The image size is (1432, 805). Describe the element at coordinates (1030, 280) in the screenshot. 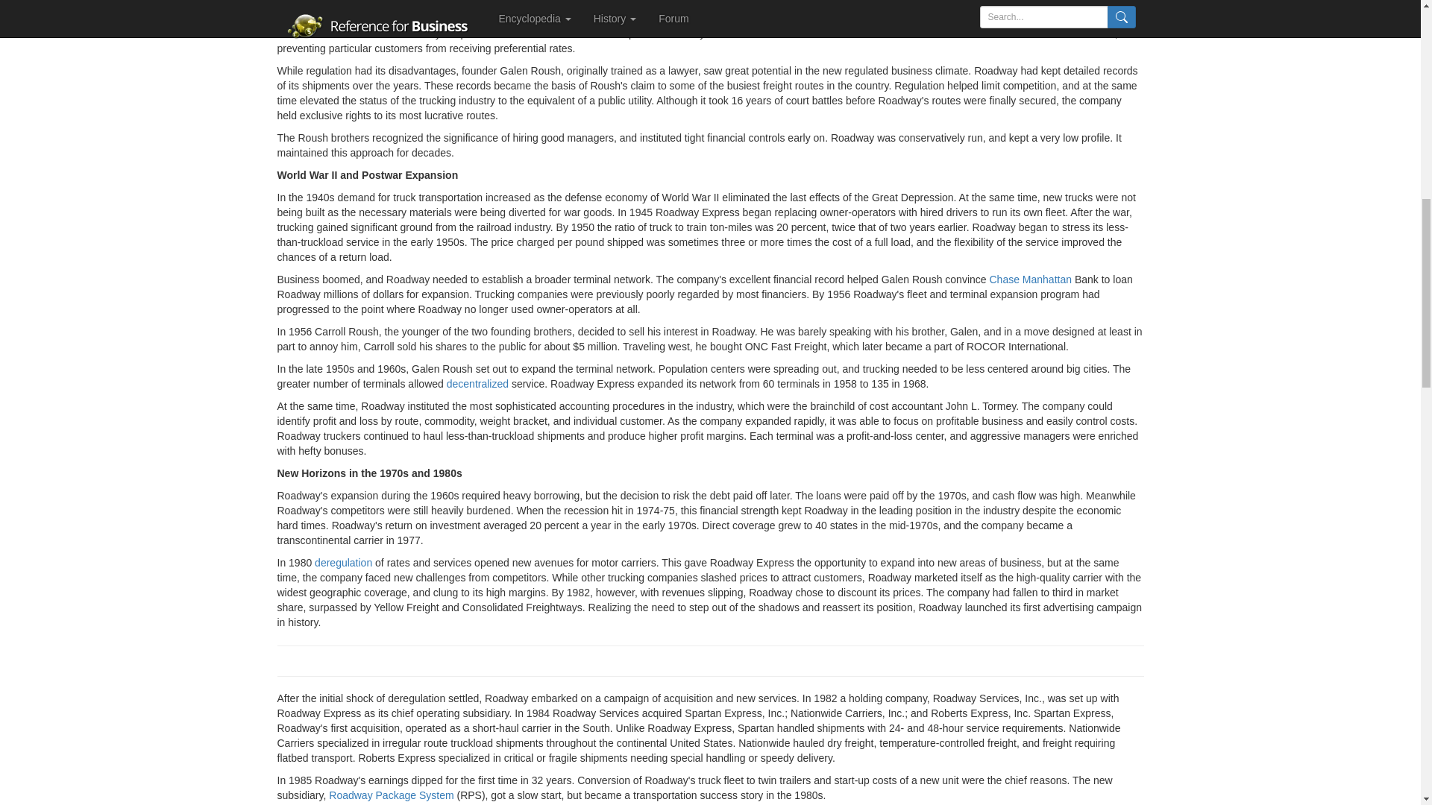

I see `Chase Manhattan` at that location.